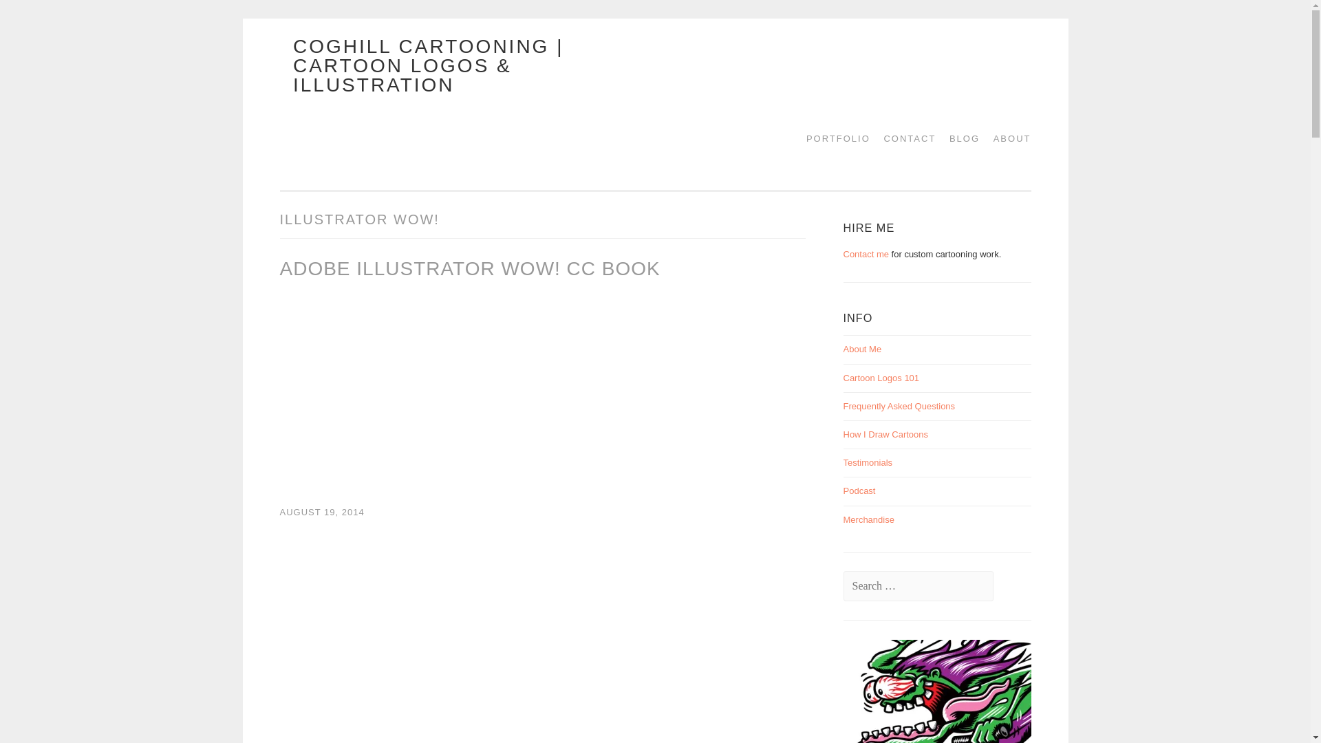 This screenshot has height=743, width=1321. I want to click on PORTFOLIO, so click(833, 138).